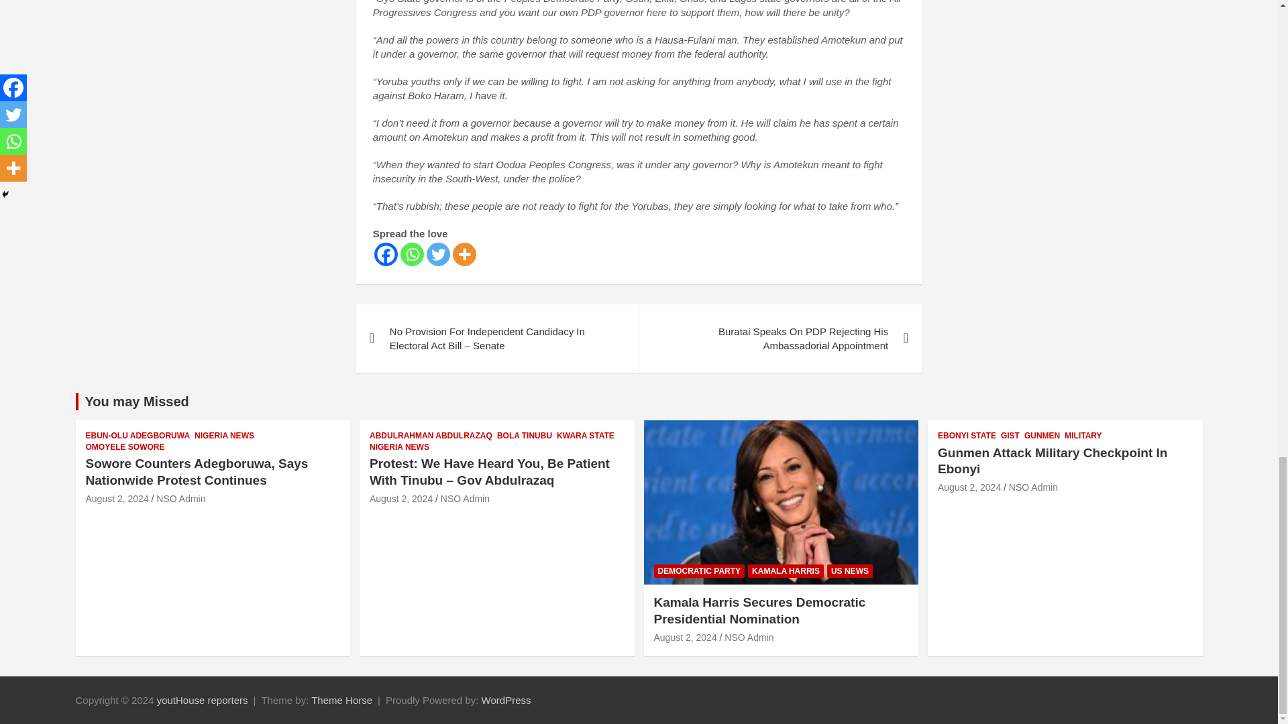  What do you see at coordinates (431, 436) in the screenshot?
I see `ABDULRAHMAN ABDULRAZAQ` at bounding box center [431, 436].